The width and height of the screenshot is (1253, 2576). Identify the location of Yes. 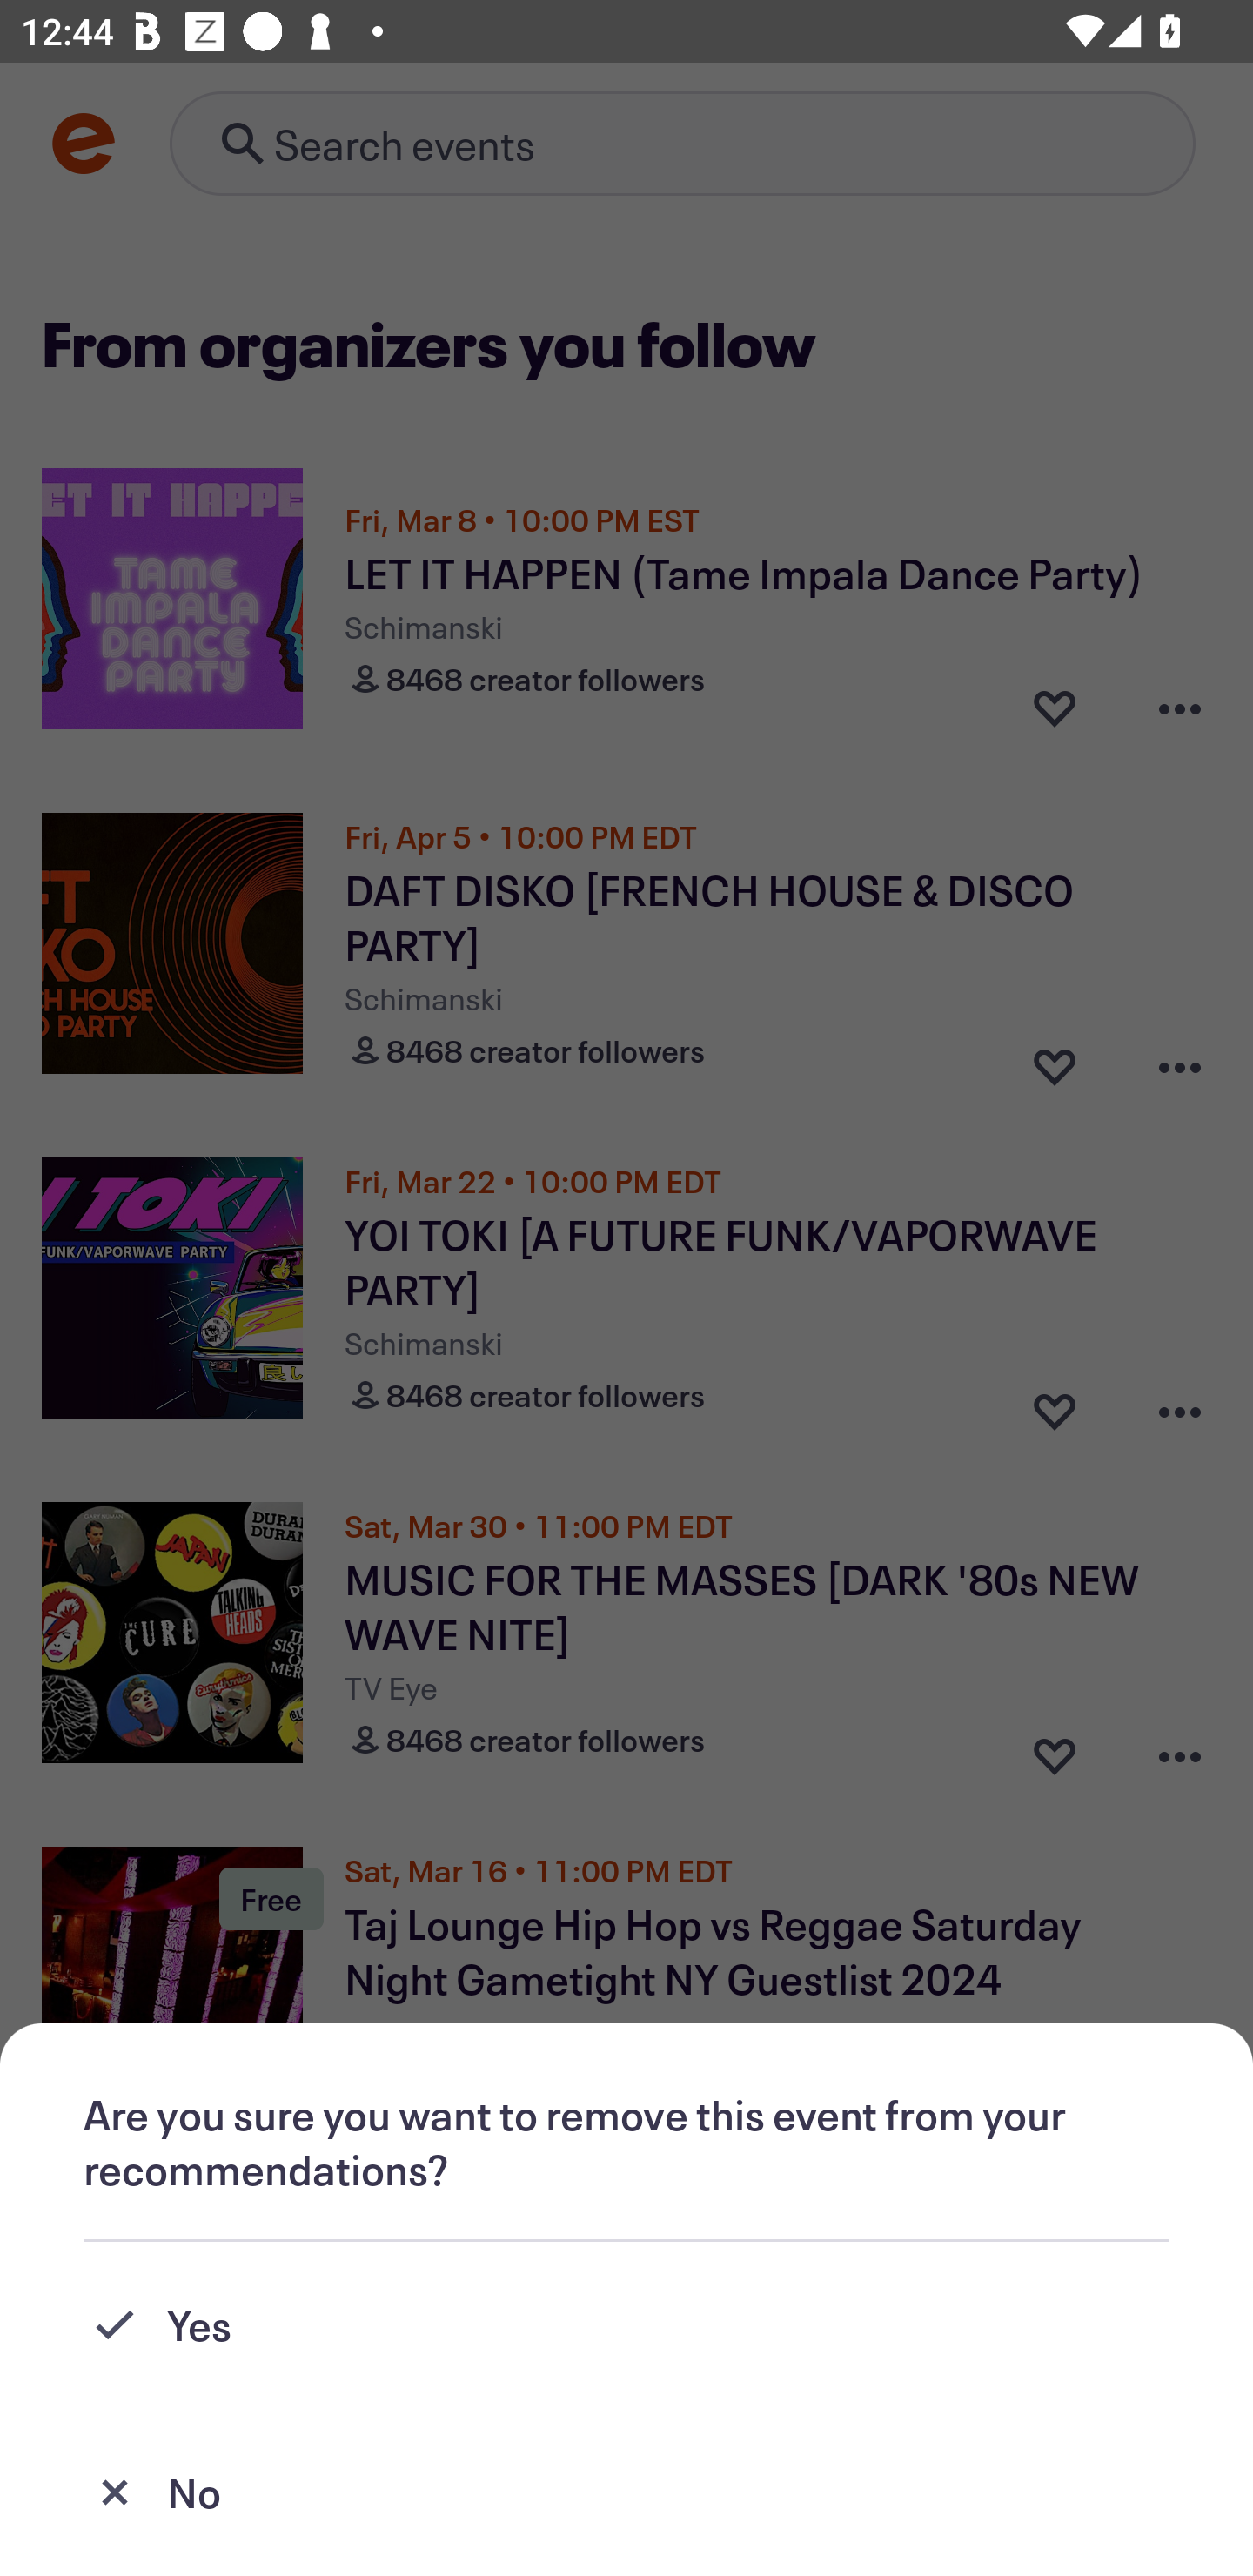
(626, 2324).